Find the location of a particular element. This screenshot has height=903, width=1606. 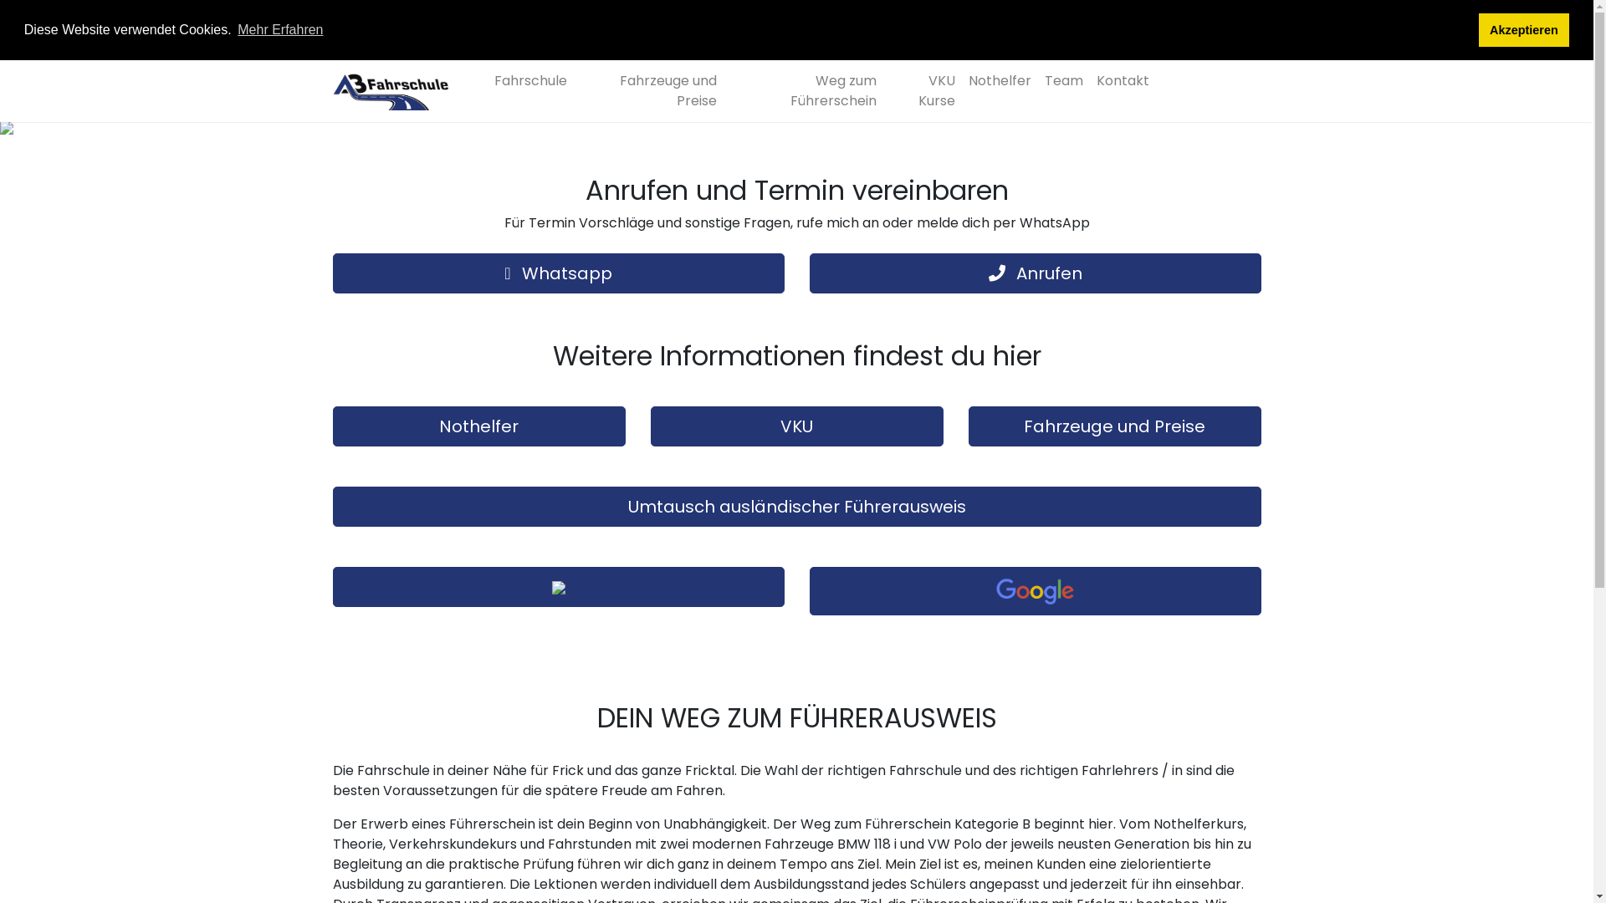

Nothelfer is located at coordinates (479, 426).